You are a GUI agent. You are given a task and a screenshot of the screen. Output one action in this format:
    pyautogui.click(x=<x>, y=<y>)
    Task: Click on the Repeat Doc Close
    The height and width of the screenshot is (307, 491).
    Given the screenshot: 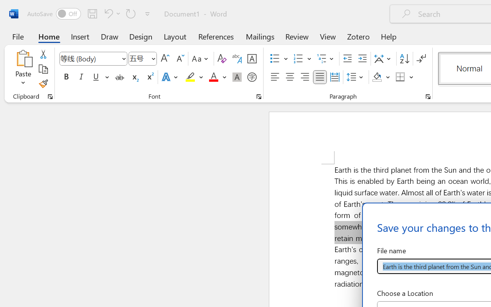 What is the action you would take?
    pyautogui.click(x=131, y=13)
    